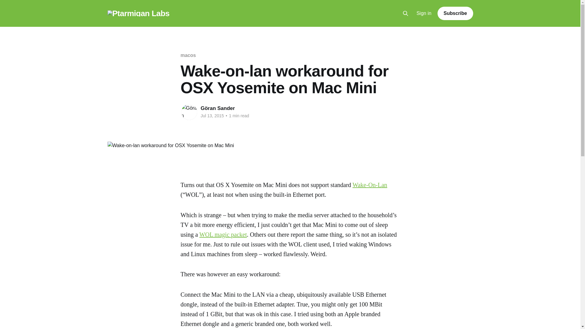 This screenshot has height=329, width=585. What do you see at coordinates (370, 185) in the screenshot?
I see `Wake-On-Lan` at bounding box center [370, 185].